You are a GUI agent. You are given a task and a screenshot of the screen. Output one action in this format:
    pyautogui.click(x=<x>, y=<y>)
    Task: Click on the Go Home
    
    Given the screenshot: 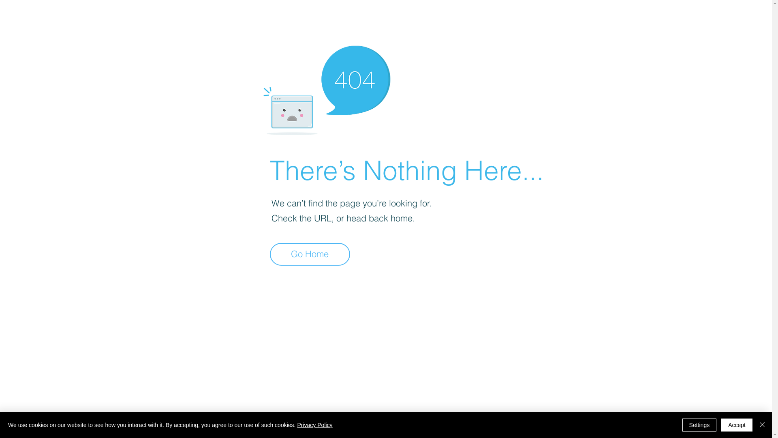 What is the action you would take?
    pyautogui.click(x=310, y=254)
    